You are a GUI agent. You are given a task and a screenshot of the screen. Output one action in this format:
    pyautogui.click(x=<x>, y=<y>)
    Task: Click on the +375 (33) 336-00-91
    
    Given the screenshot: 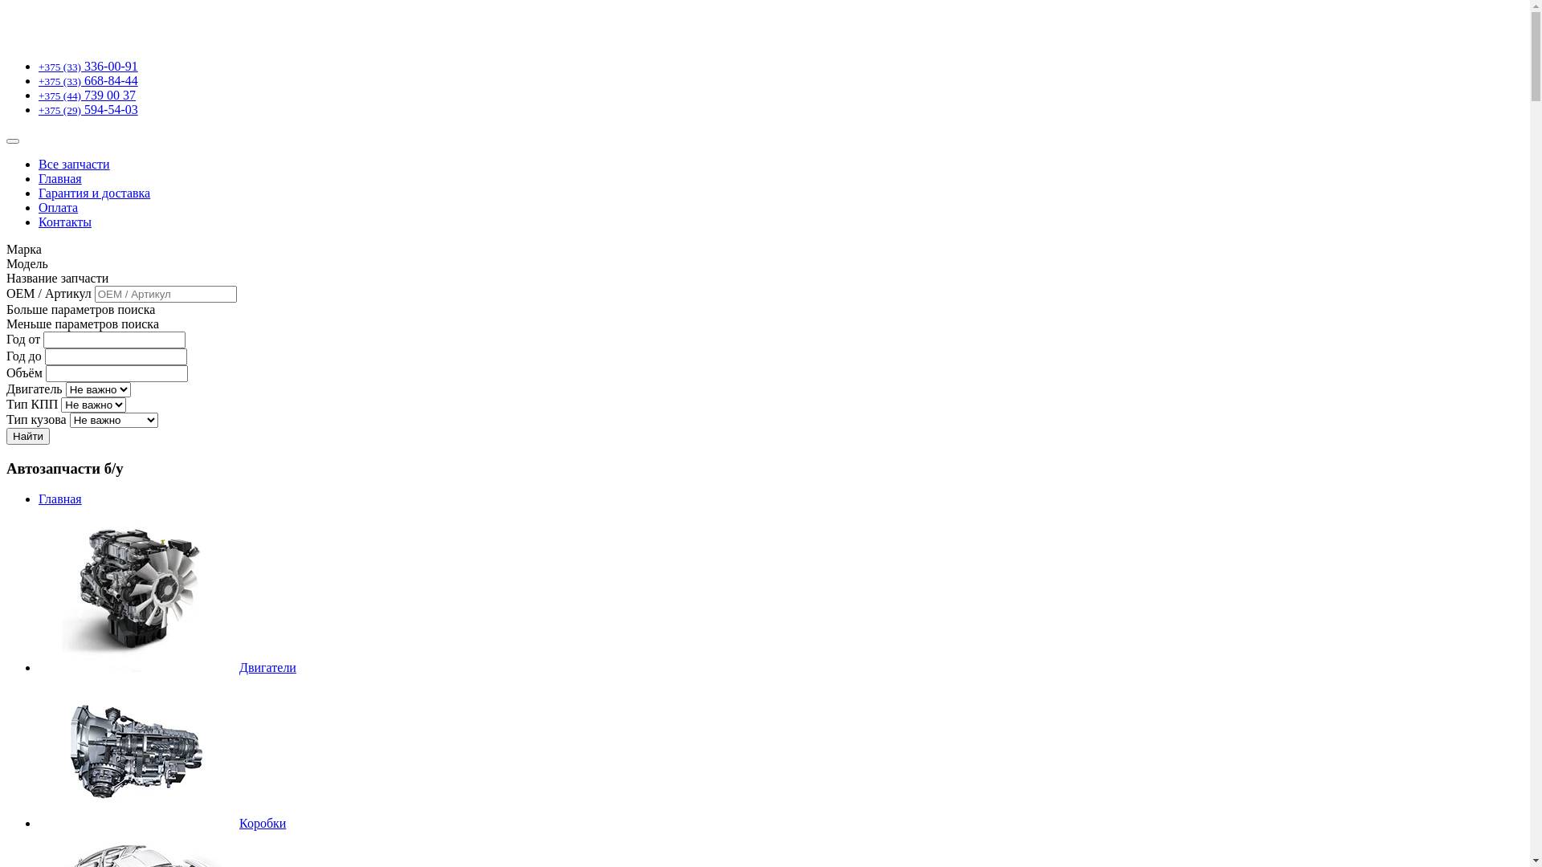 What is the action you would take?
    pyautogui.click(x=88, y=66)
    